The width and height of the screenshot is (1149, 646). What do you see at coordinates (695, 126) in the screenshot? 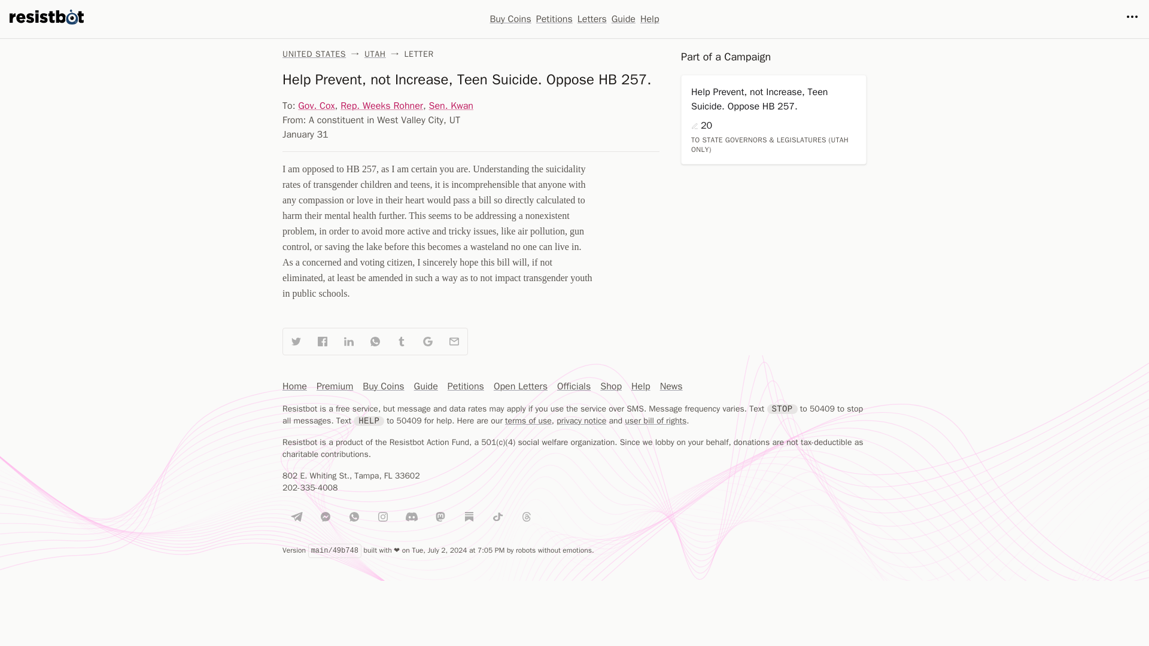
I see `Signers` at bounding box center [695, 126].